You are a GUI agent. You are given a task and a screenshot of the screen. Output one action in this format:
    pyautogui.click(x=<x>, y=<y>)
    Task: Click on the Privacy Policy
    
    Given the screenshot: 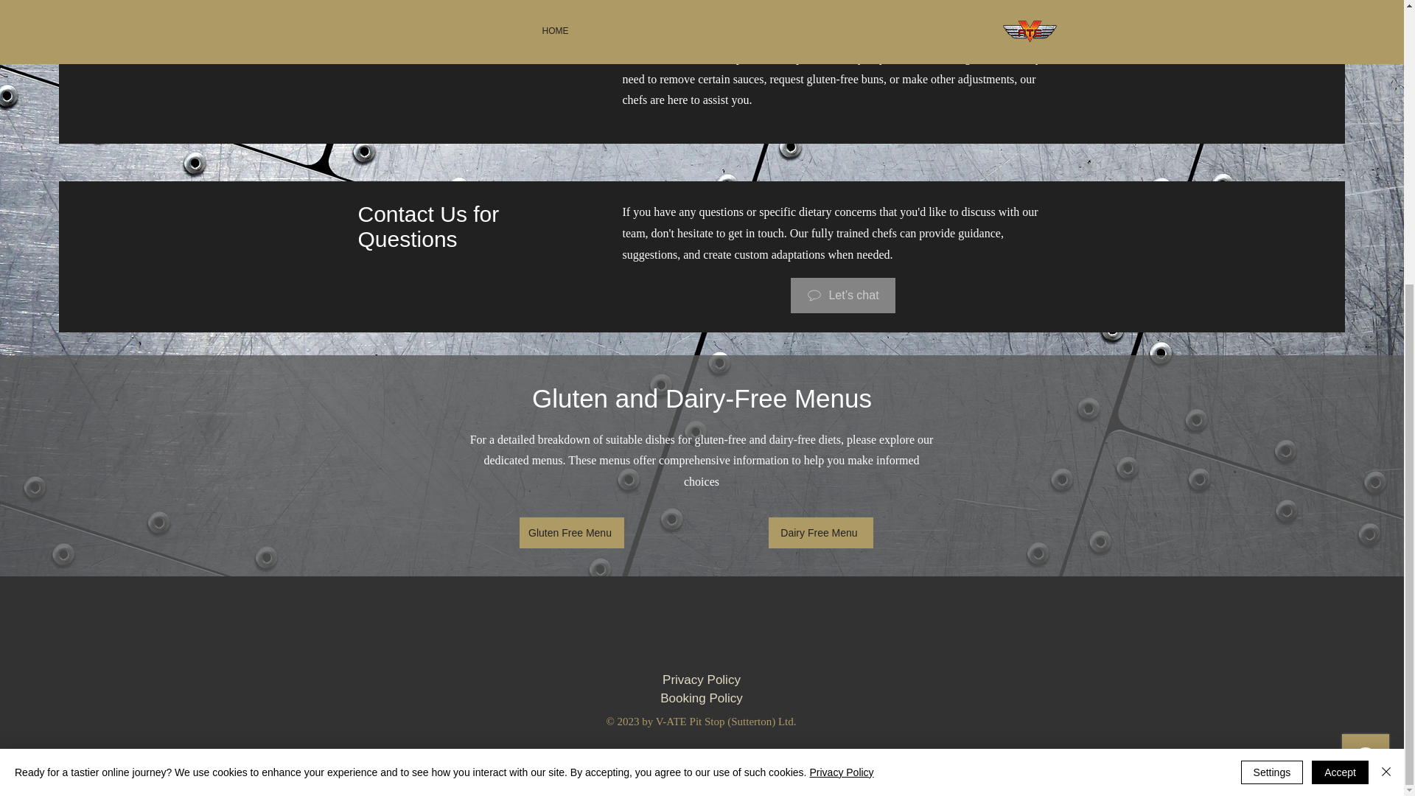 What is the action you would take?
    pyautogui.click(x=702, y=680)
    